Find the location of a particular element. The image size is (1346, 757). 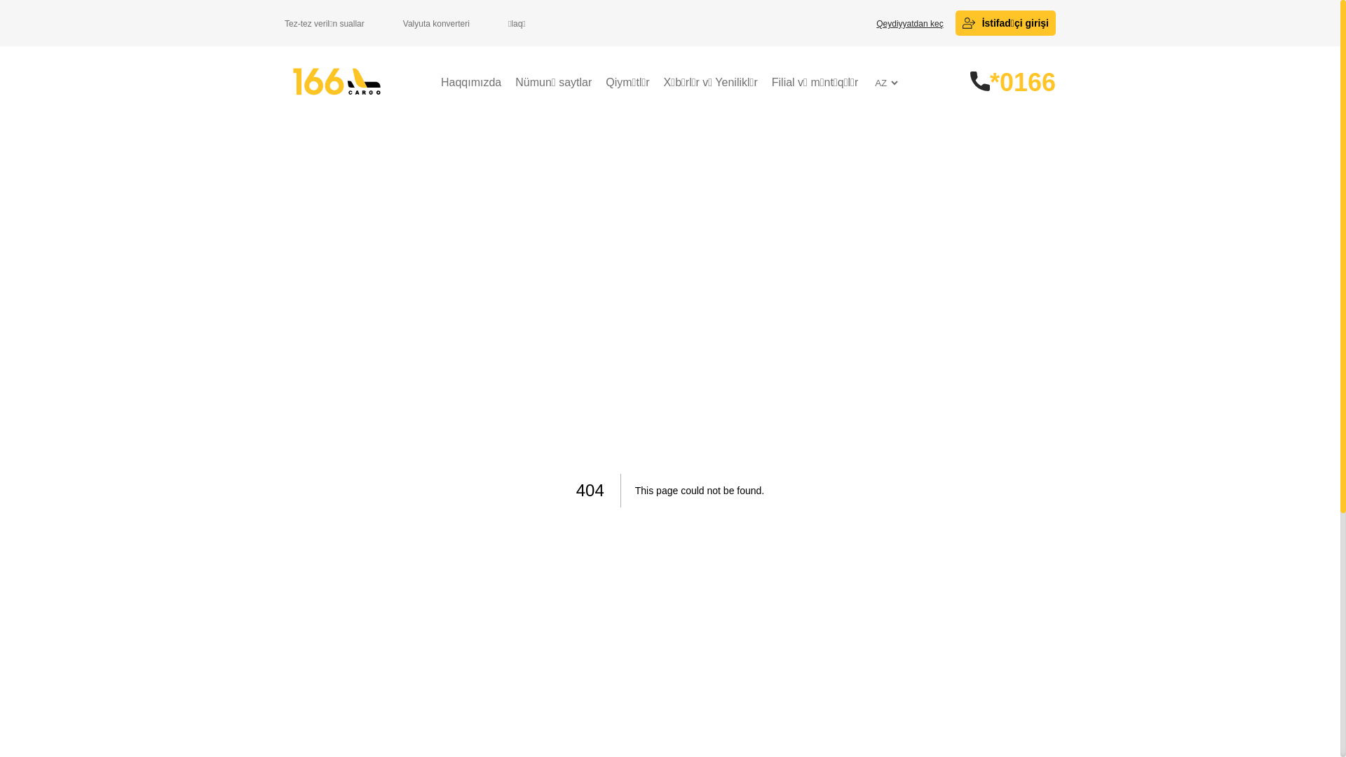

Valyuta konverteri is located at coordinates (436, 24).